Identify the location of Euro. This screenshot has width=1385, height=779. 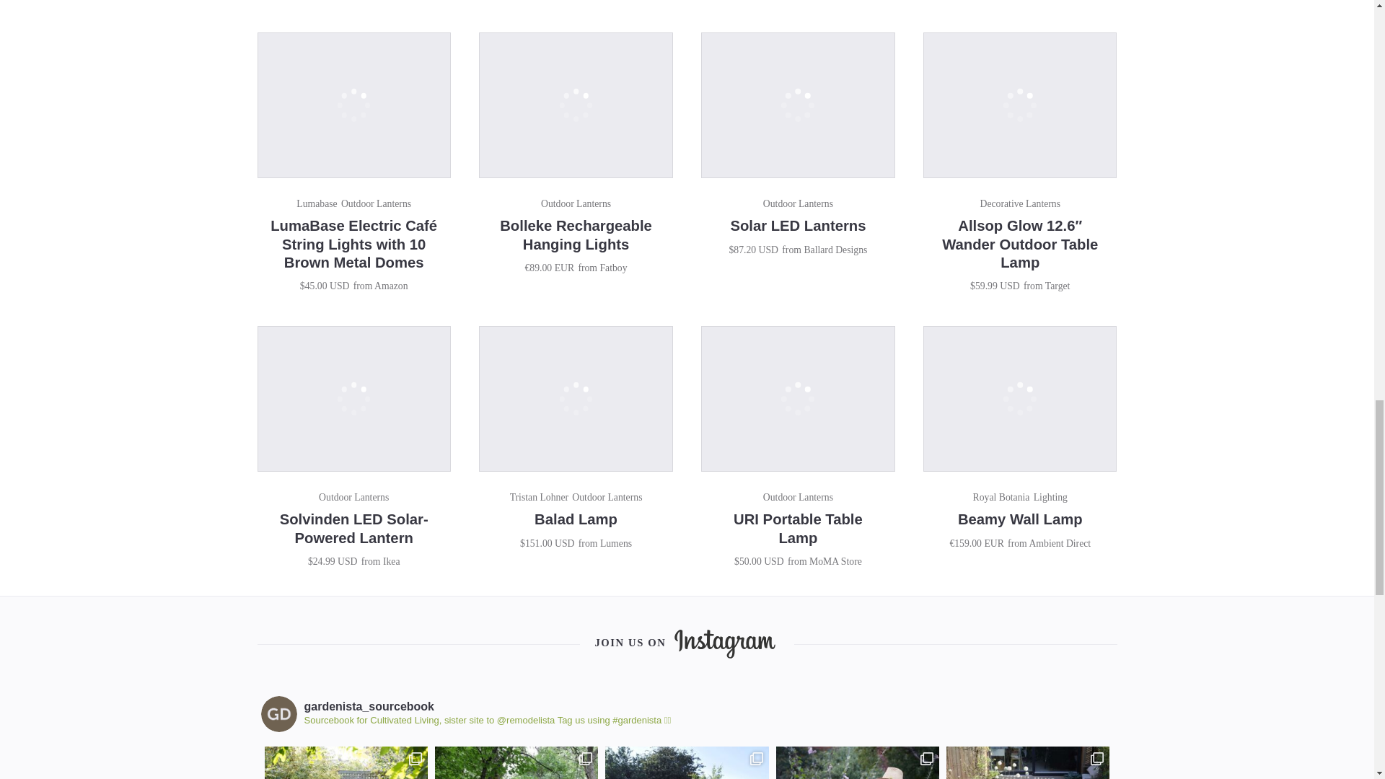
(993, 544).